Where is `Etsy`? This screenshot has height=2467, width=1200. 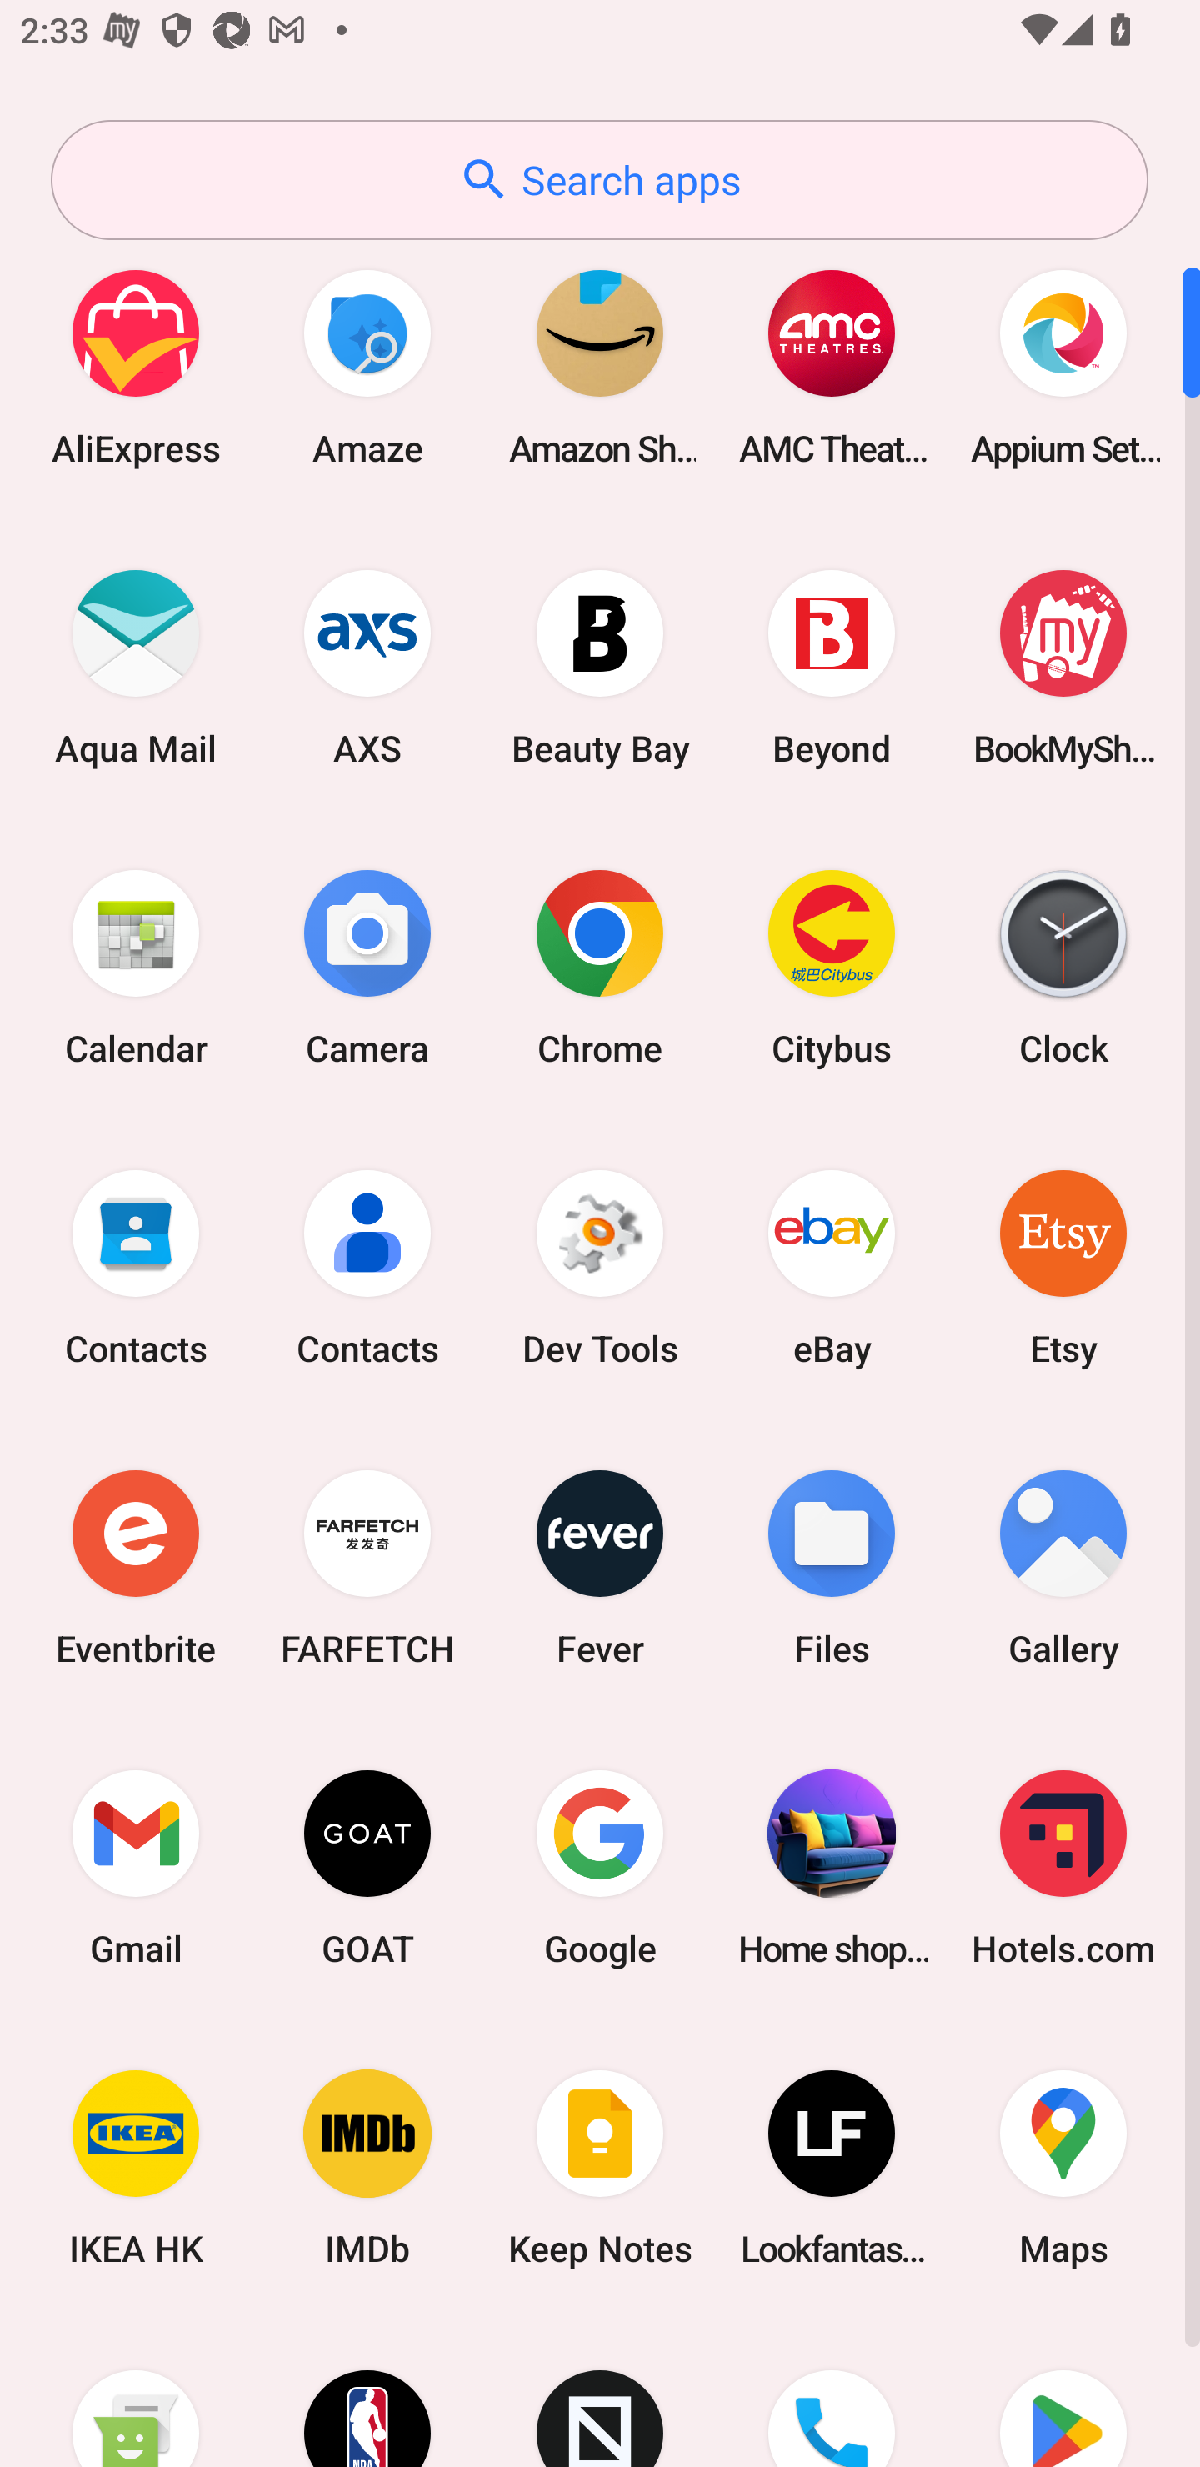 Etsy is located at coordinates (1063, 1267).